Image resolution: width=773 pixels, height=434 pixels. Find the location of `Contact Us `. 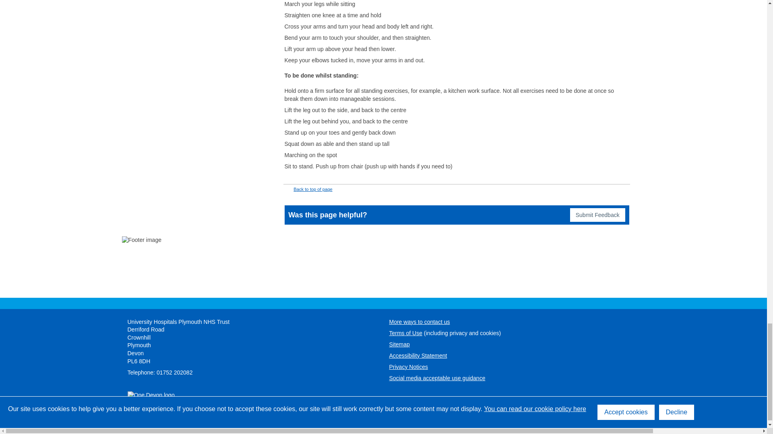

Contact Us  is located at coordinates (419, 321).